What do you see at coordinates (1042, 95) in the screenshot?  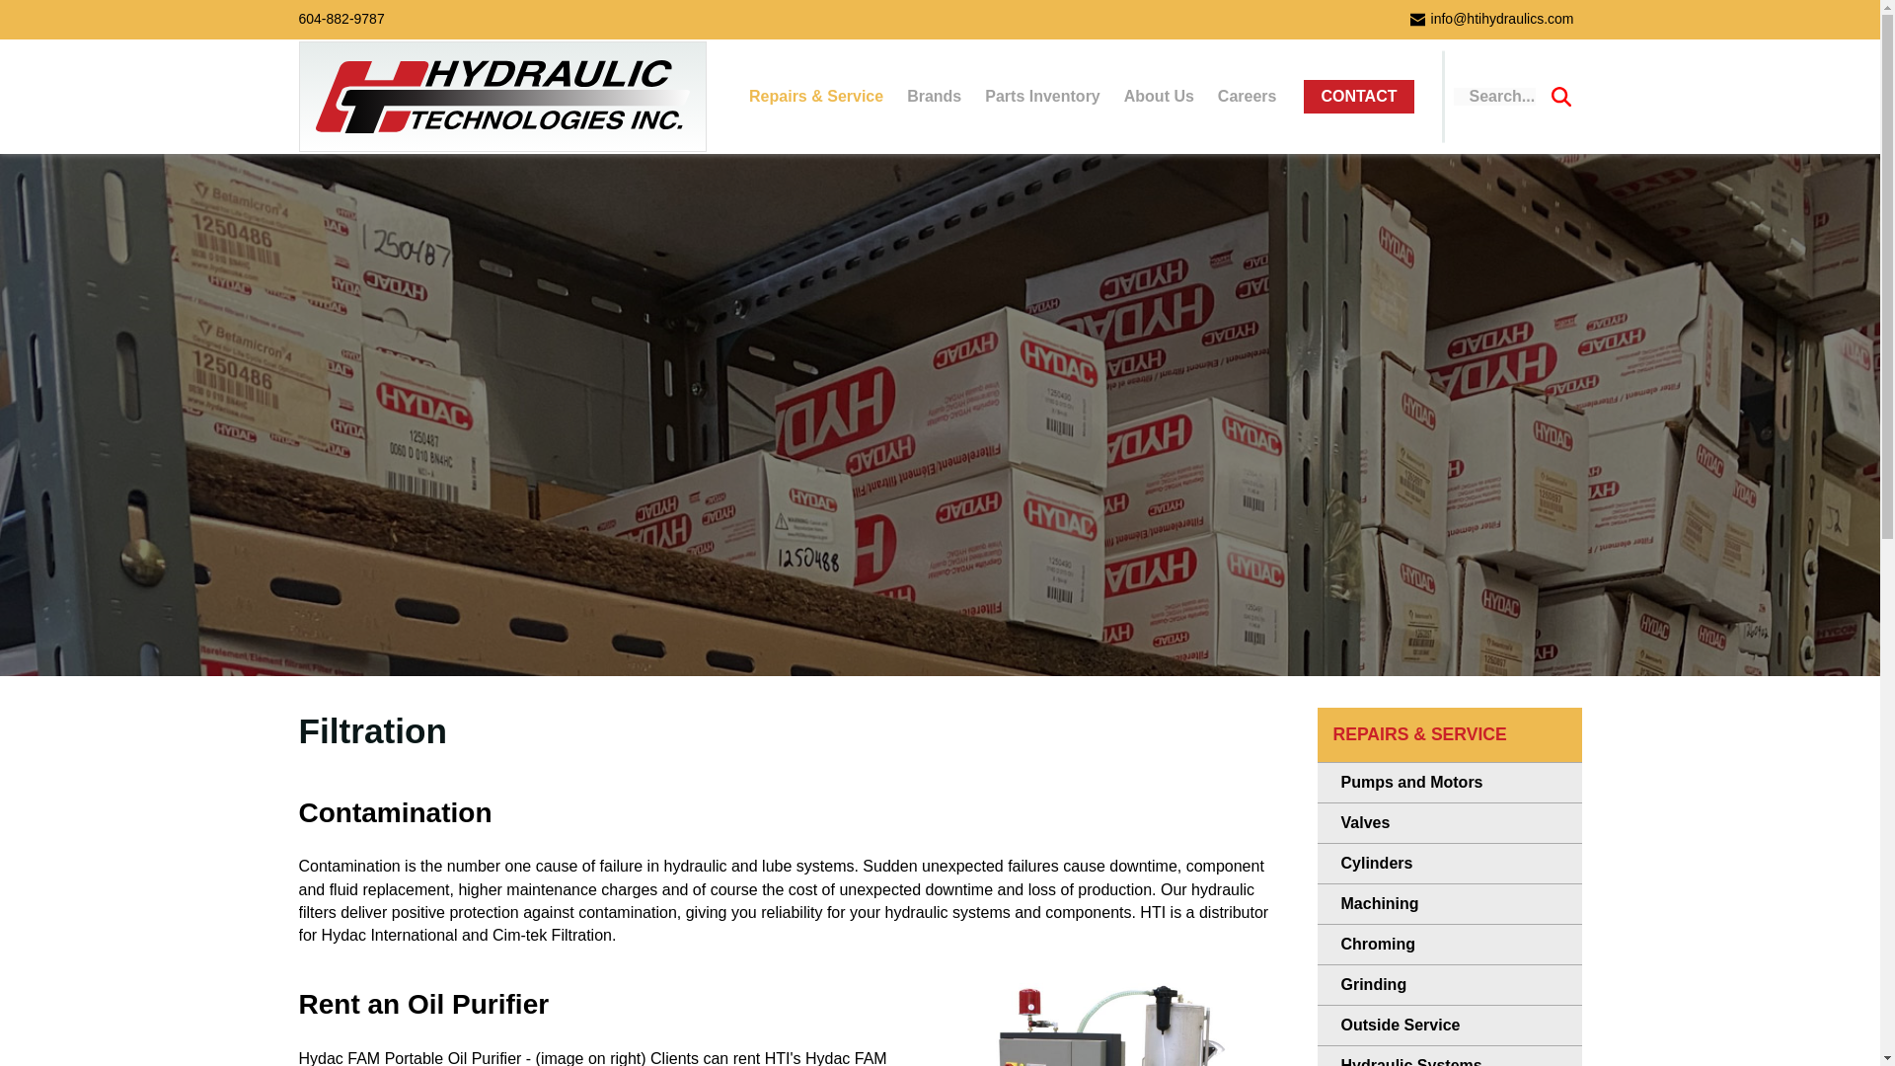 I see `Parts Inventory` at bounding box center [1042, 95].